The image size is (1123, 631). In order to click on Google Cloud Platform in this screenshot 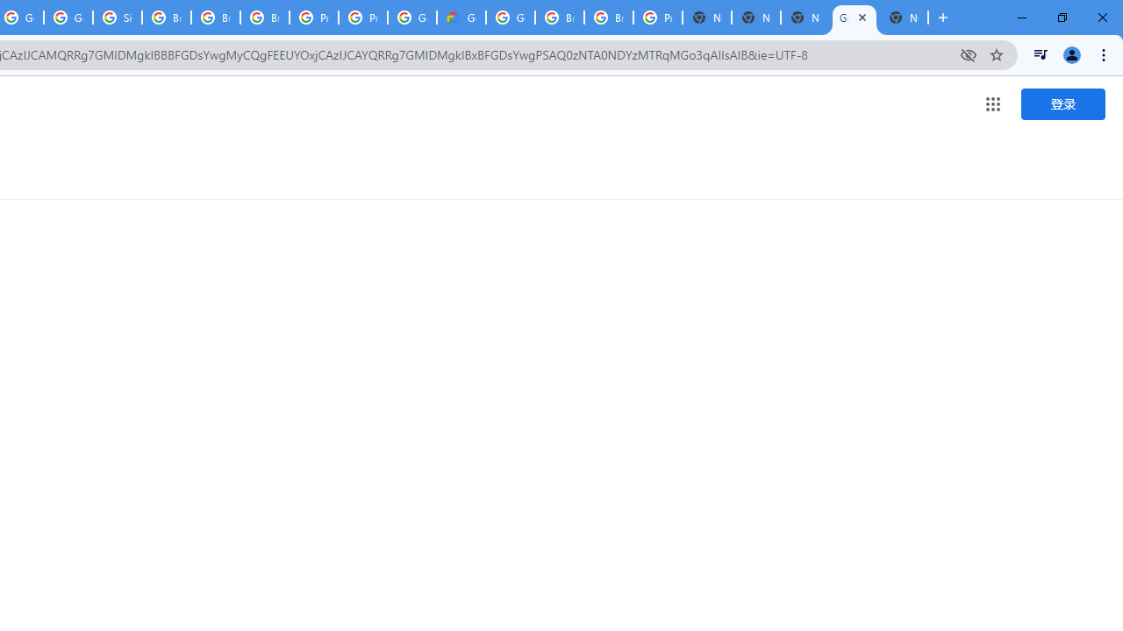, I will do `click(511, 18)`.